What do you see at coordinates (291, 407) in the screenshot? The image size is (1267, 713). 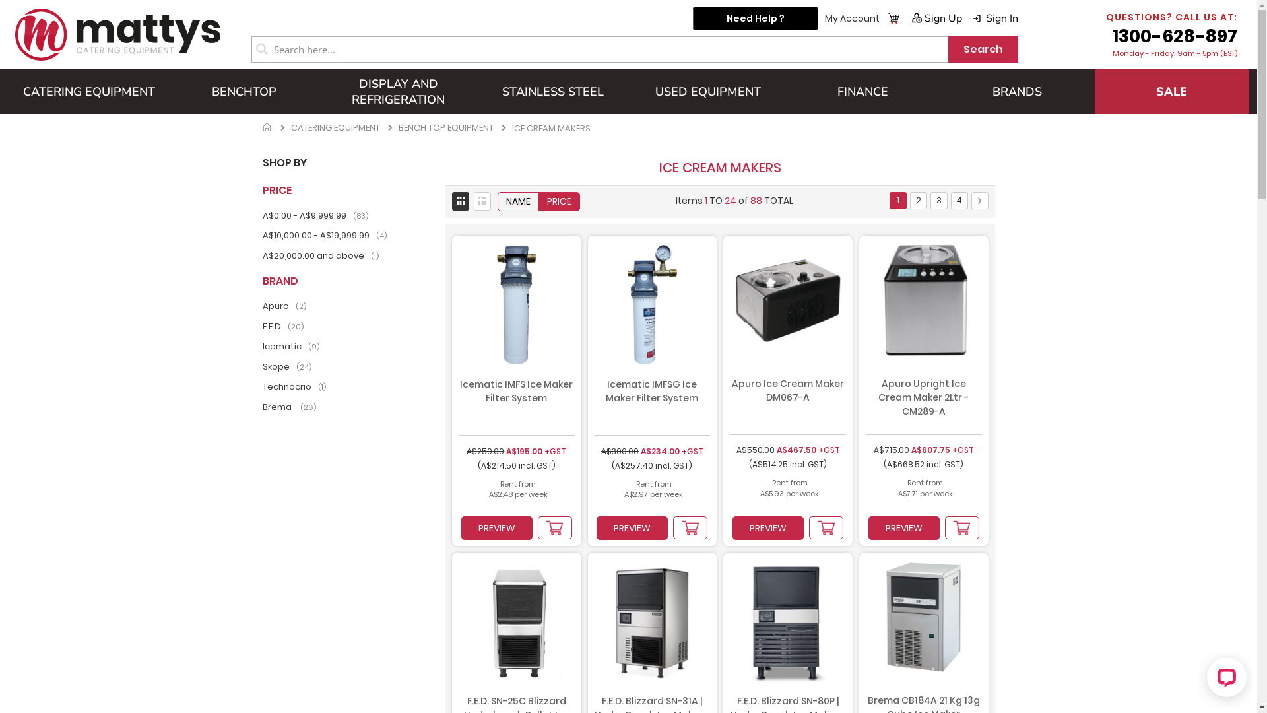 I see `Brema 26
item` at bounding box center [291, 407].